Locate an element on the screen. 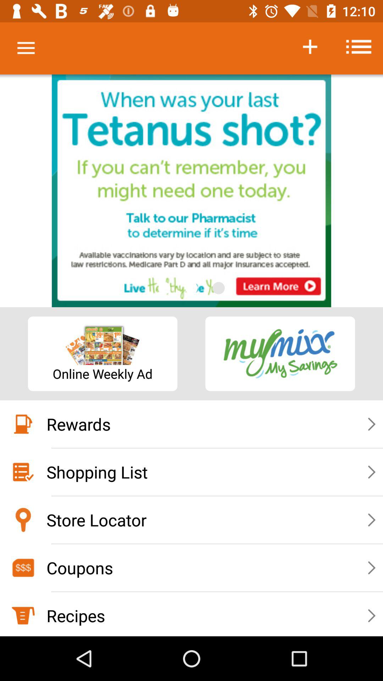  access advertisement is located at coordinates (191, 191).